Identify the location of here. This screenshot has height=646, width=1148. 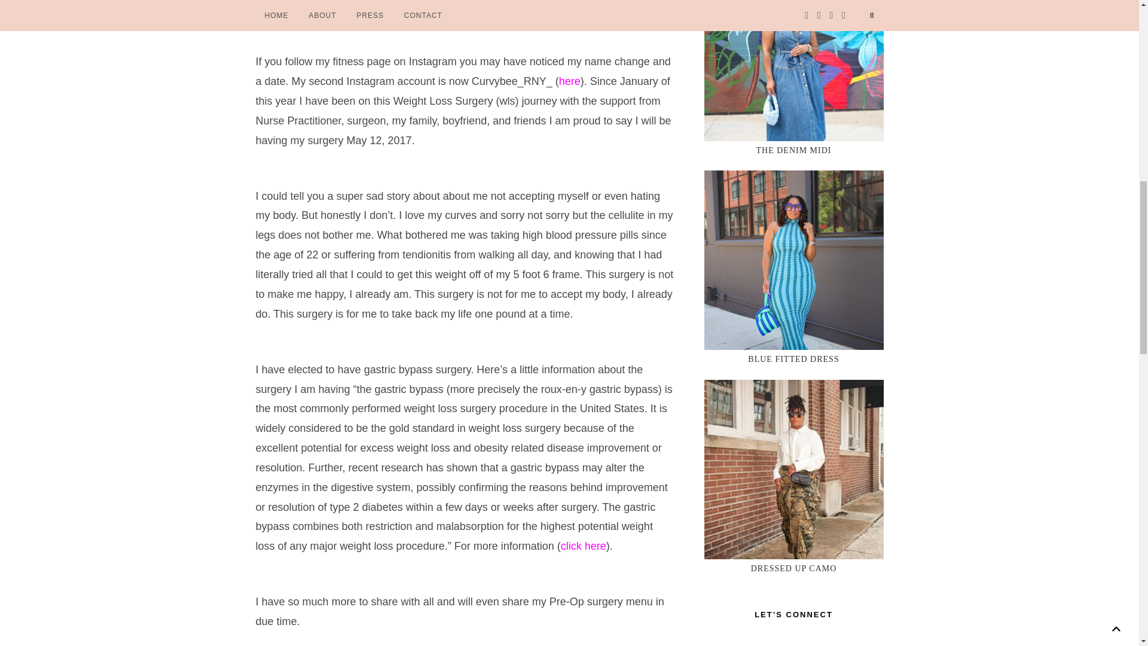
(570, 81).